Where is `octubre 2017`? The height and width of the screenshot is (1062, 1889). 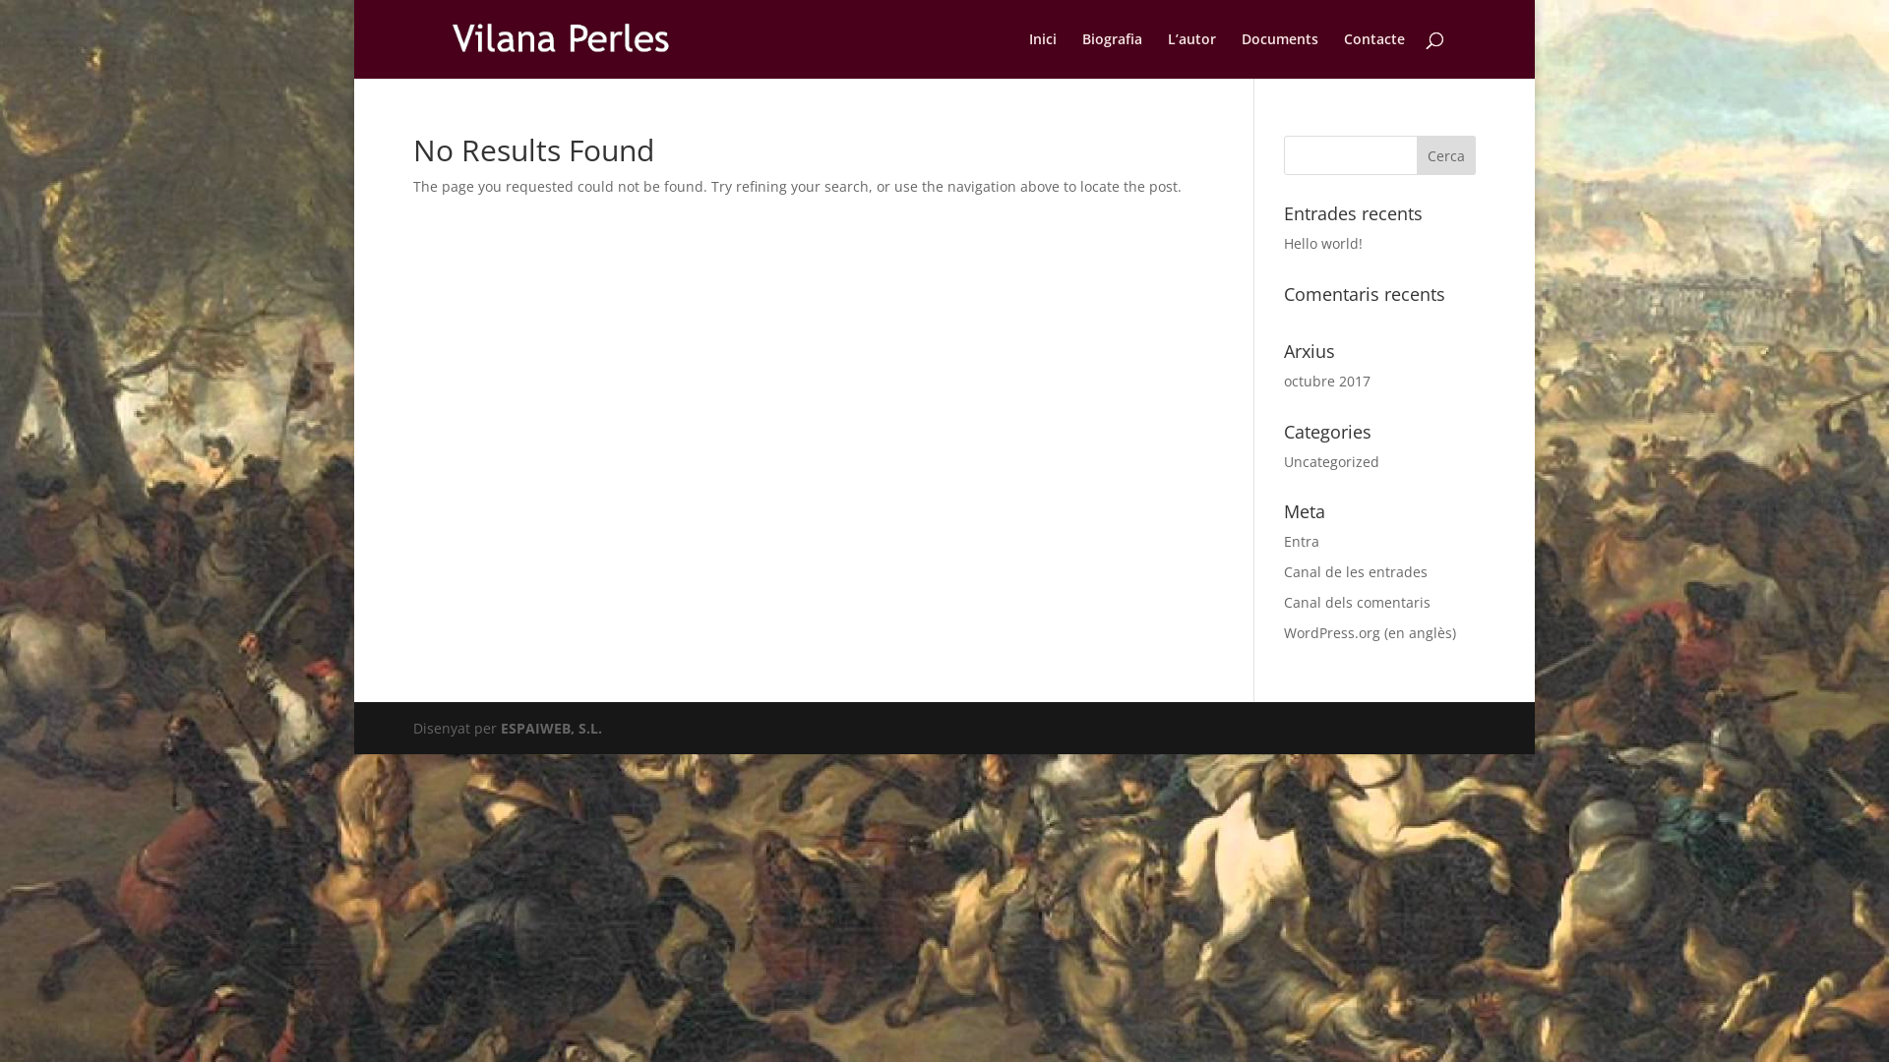
octubre 2017 is located at coordinates (1327, 382).